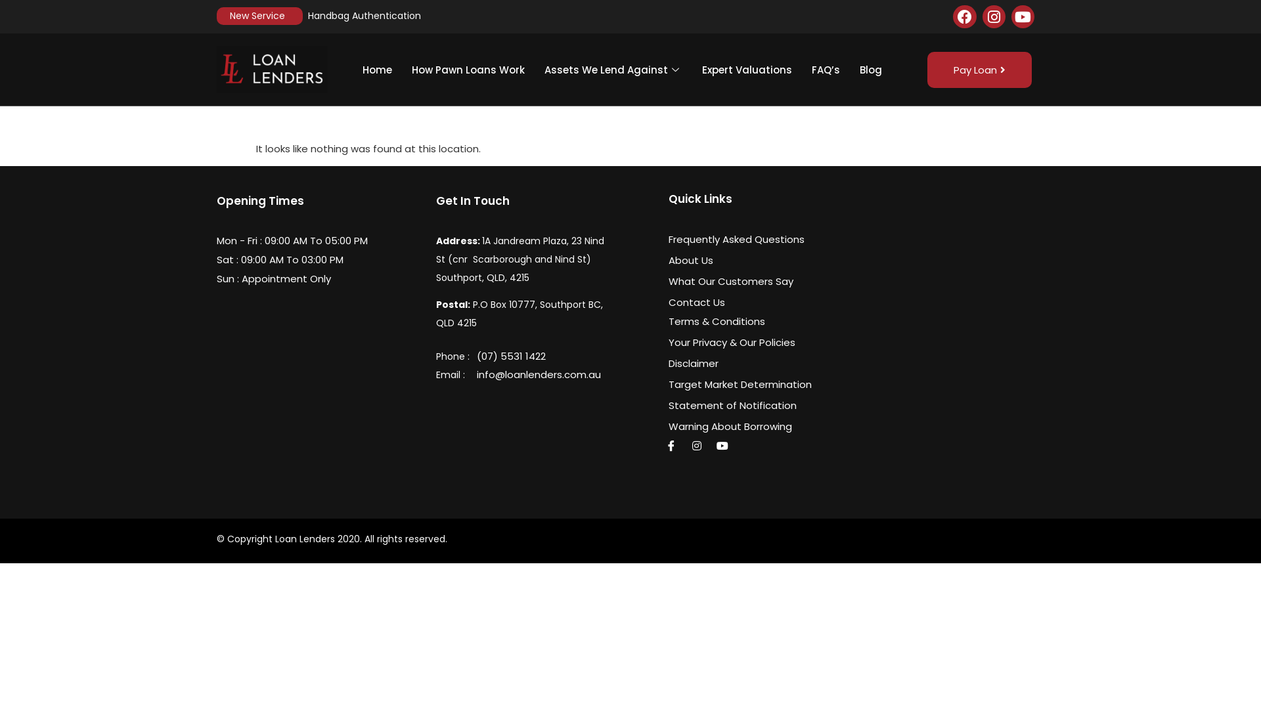 The width and height of the screenshot is (1261, 709). Describe the element at coordinates (749, 281) in the screenshot. I see `What Our Customers Say` at that location.